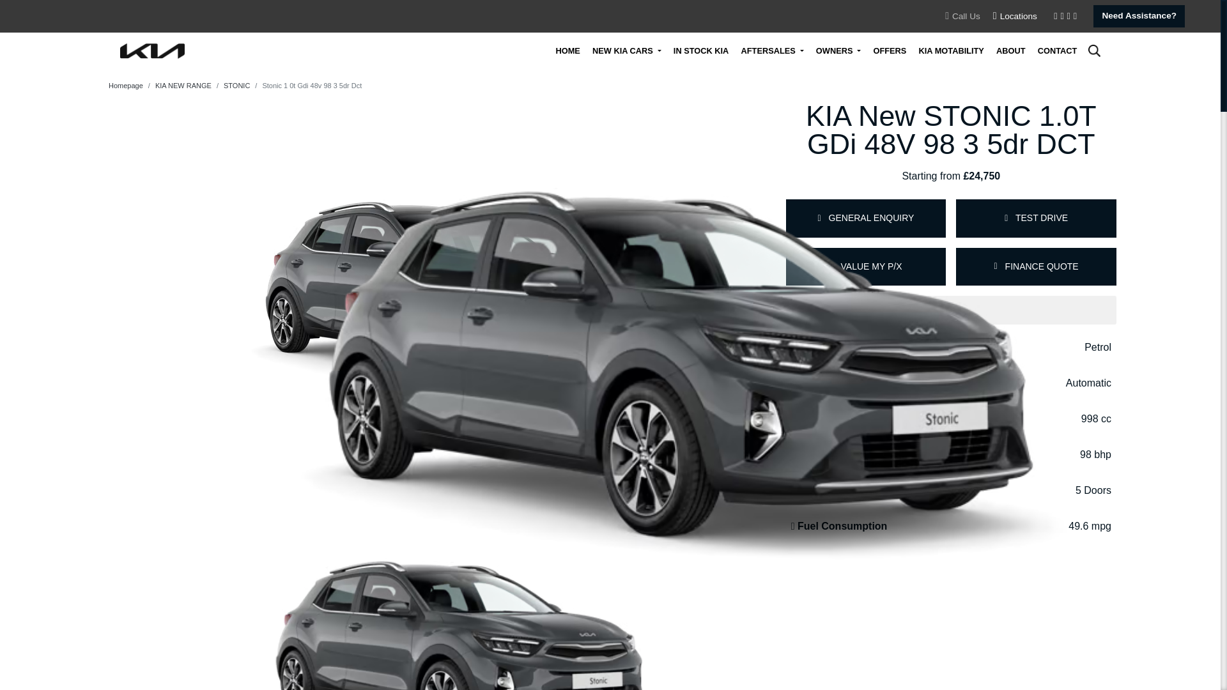 This screenshot has height=690, width=1227. Describe the element at coordinates (126, 86) in the screenshot. I see `Homepage` at that location.